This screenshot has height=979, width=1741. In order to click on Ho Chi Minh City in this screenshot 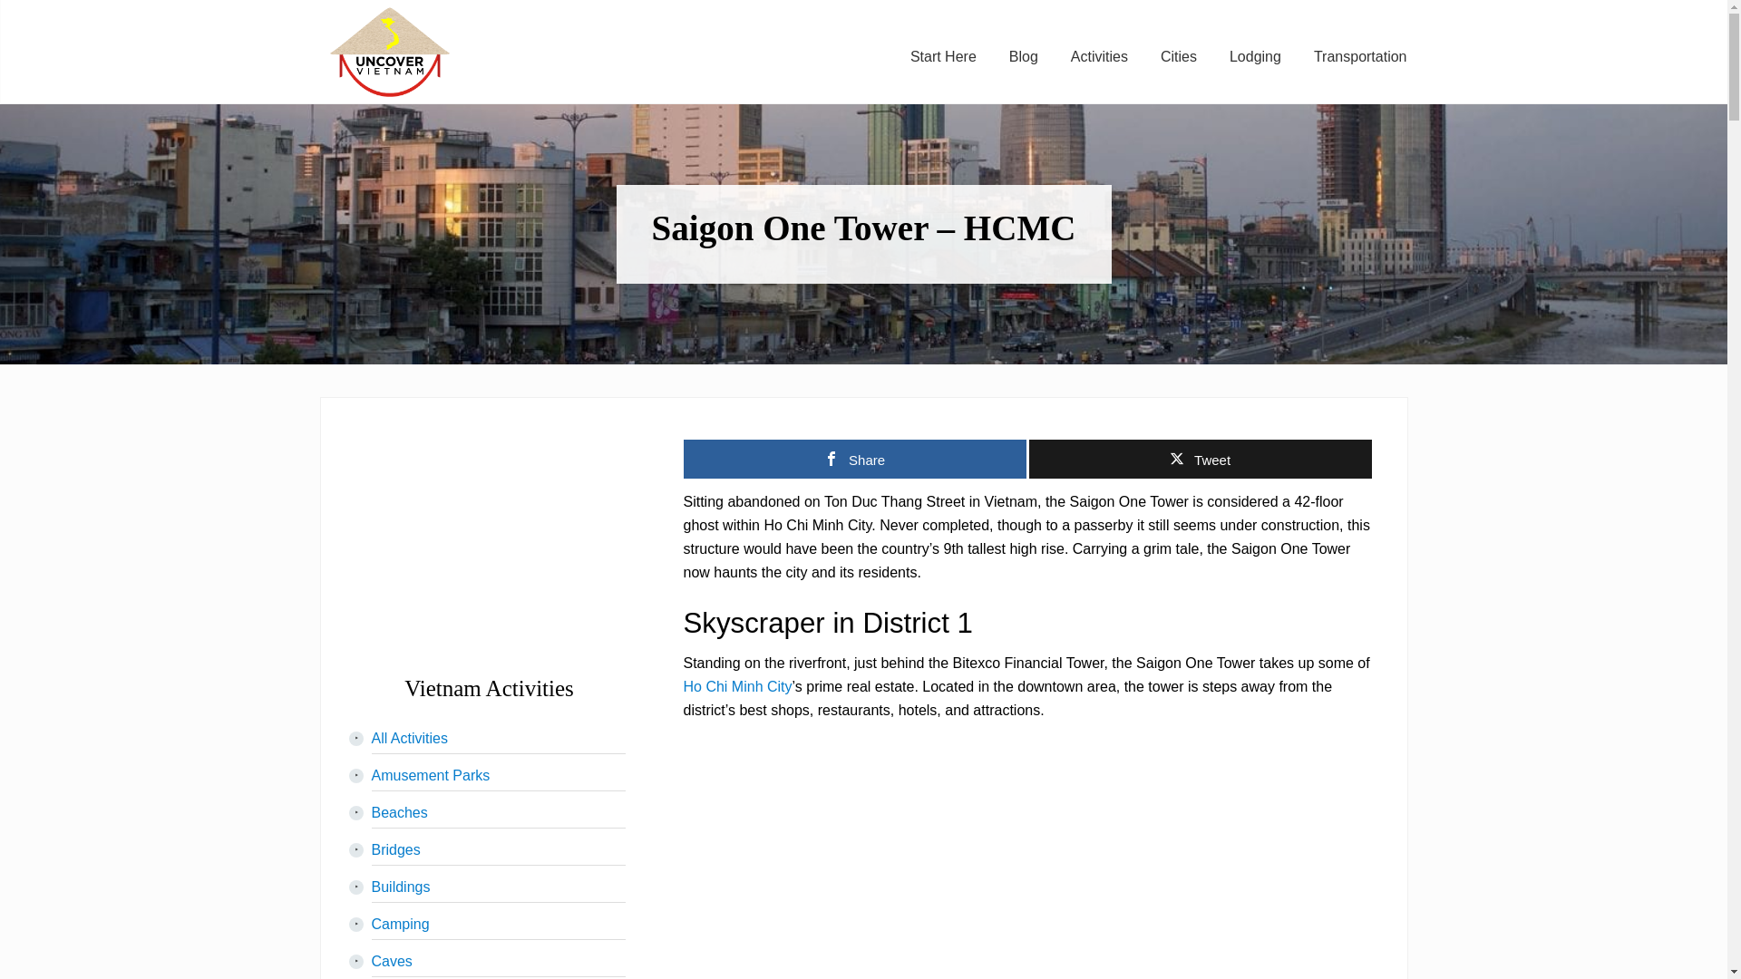, I will do `click(738, 686)`.